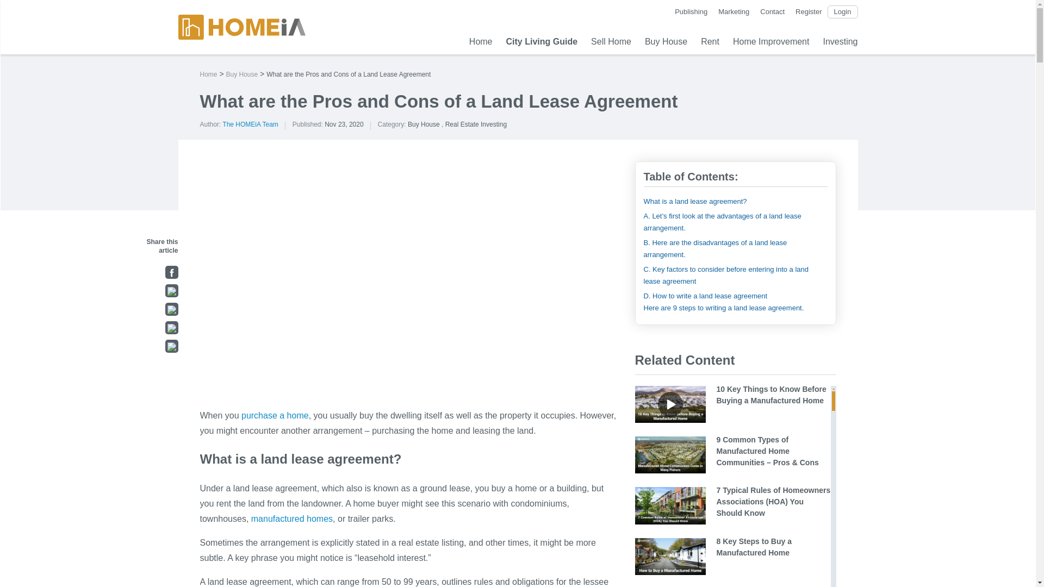 This screenshot has width=1044, height=587. What do you see at coordinates (843, 12) in the screenshot?
I see `Login` at bounding box center [843, 12].